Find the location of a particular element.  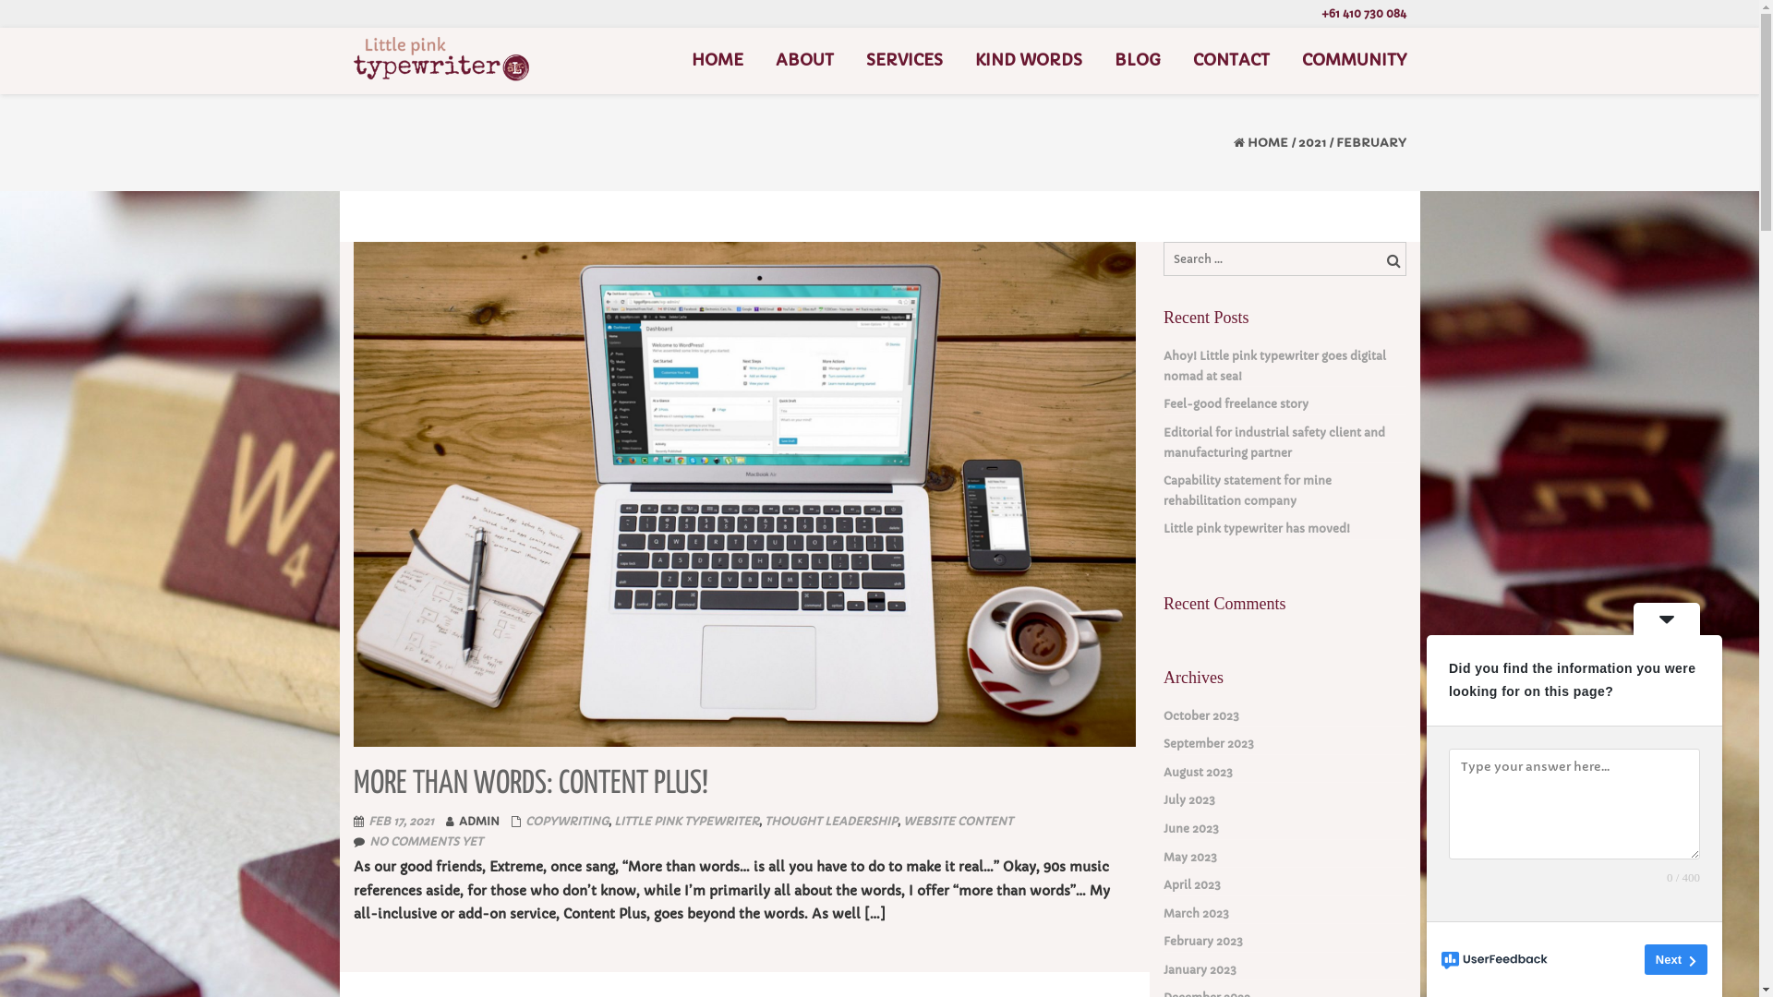

CONTACT is located at coordinates (1232, 61).